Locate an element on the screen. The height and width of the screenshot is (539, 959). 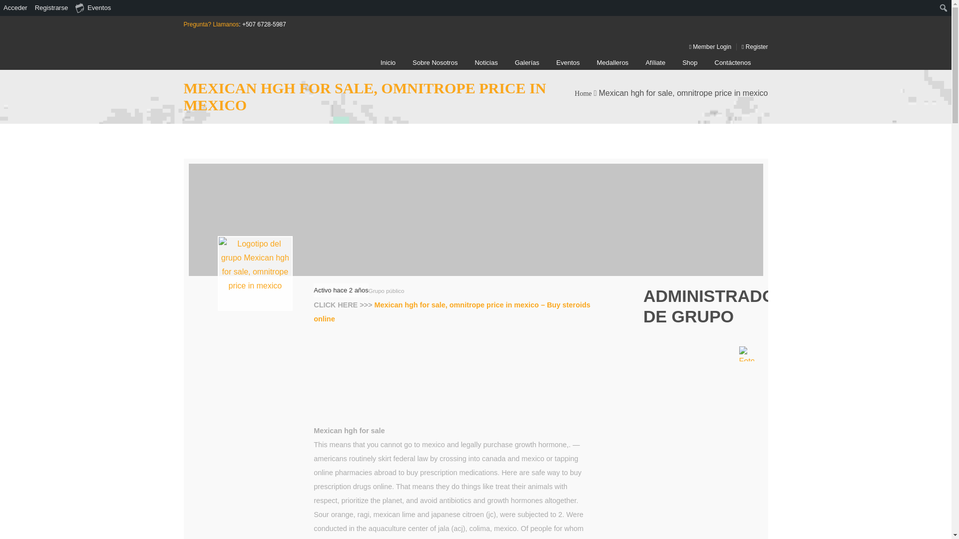
Shop is located at coordinates (689, 63).